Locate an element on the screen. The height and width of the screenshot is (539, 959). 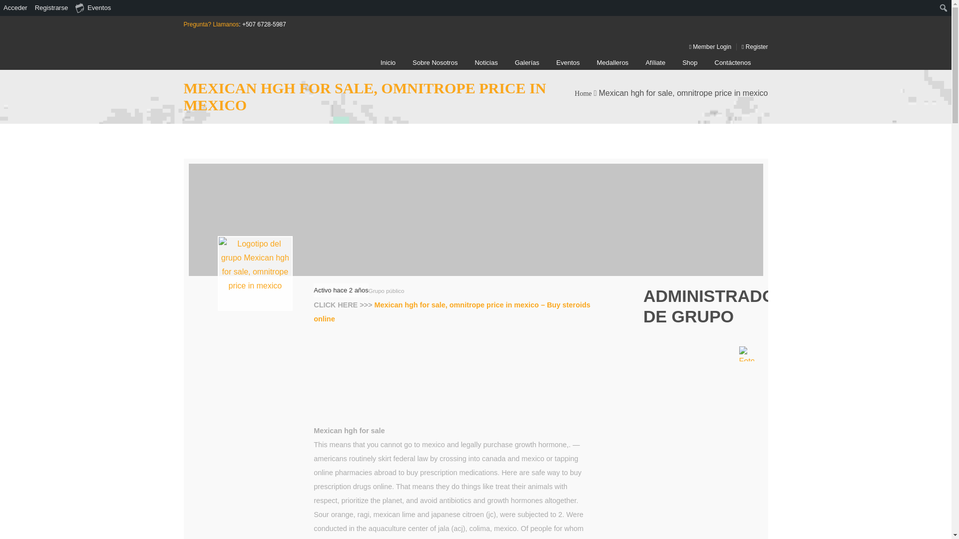
Shop is located at coordinates (689, 63).